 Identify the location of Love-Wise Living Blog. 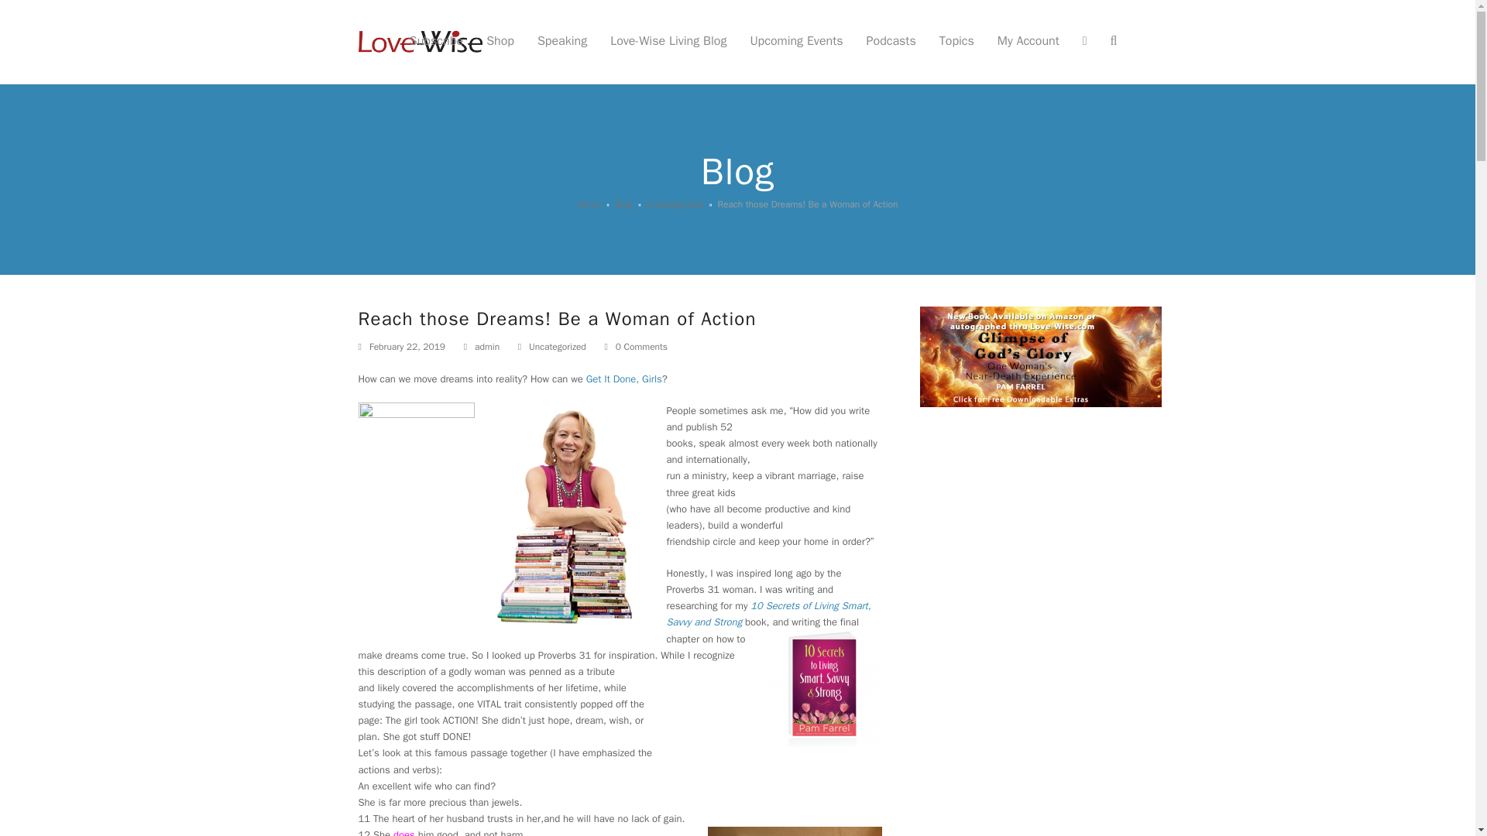
(668, 42).